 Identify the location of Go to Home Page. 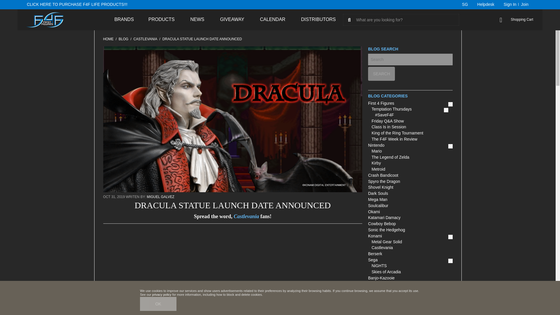
(108, 39).